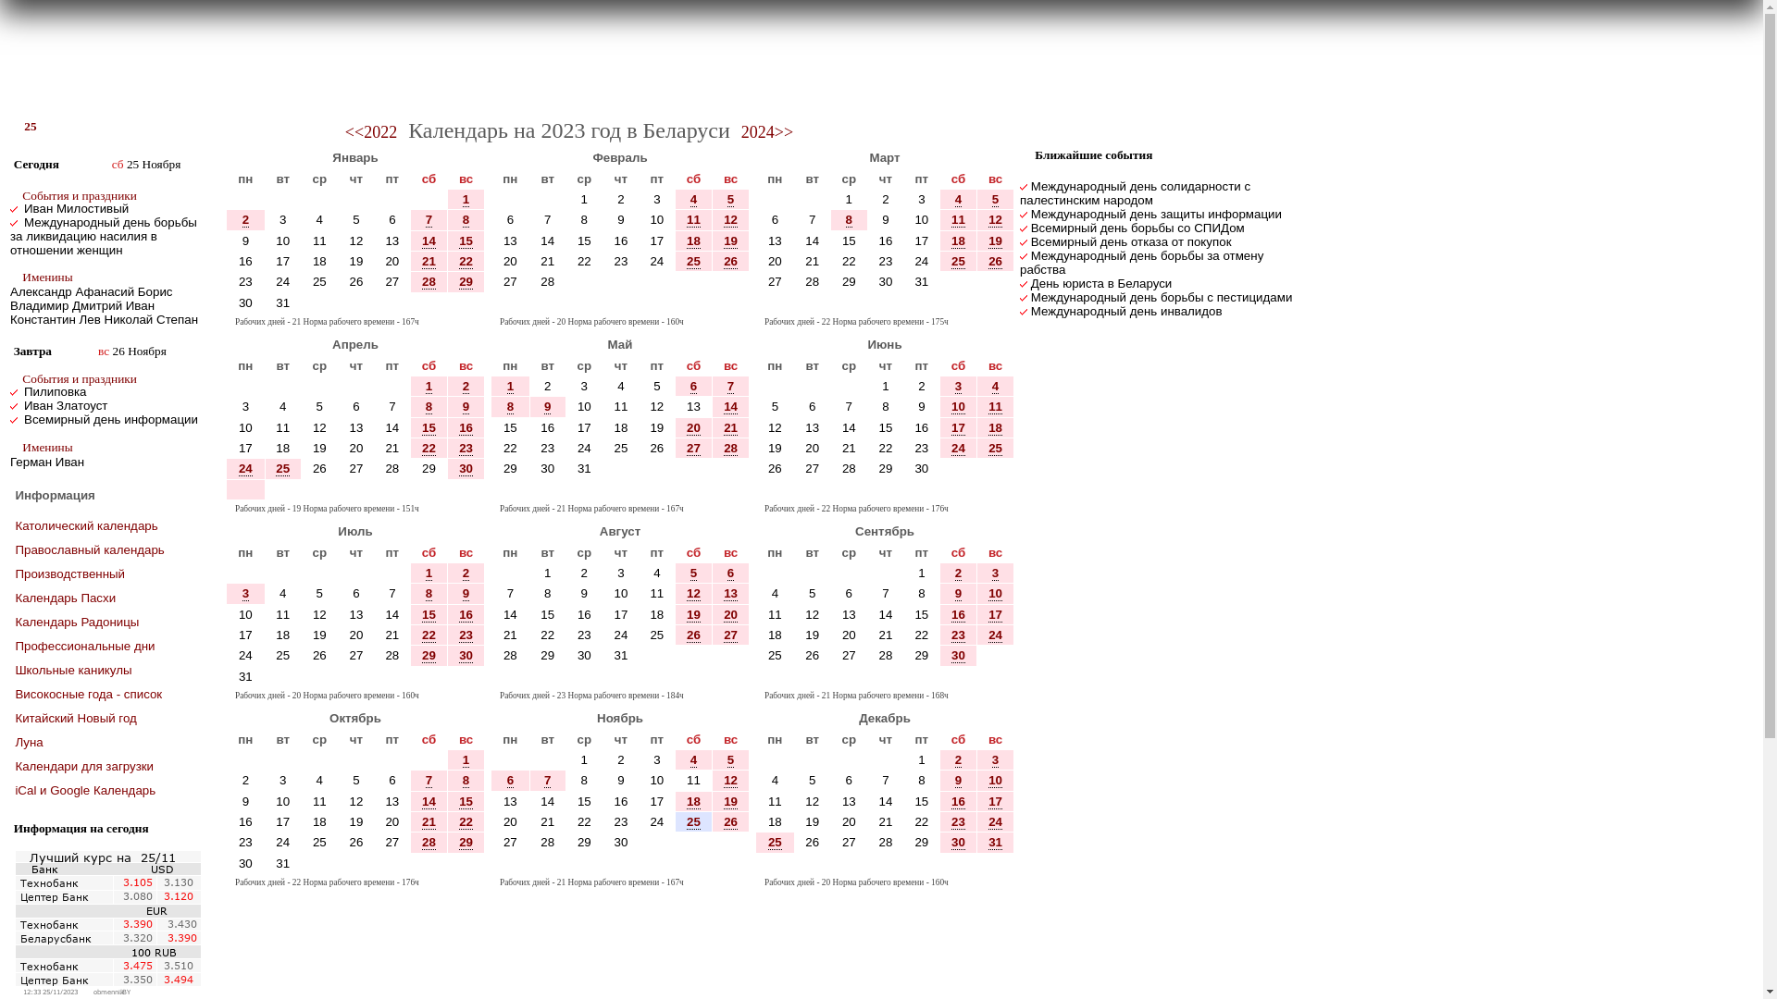 Image resolution: width=1777 pixels, height=999 pixels. I want to click on 6, so click(731, 573).